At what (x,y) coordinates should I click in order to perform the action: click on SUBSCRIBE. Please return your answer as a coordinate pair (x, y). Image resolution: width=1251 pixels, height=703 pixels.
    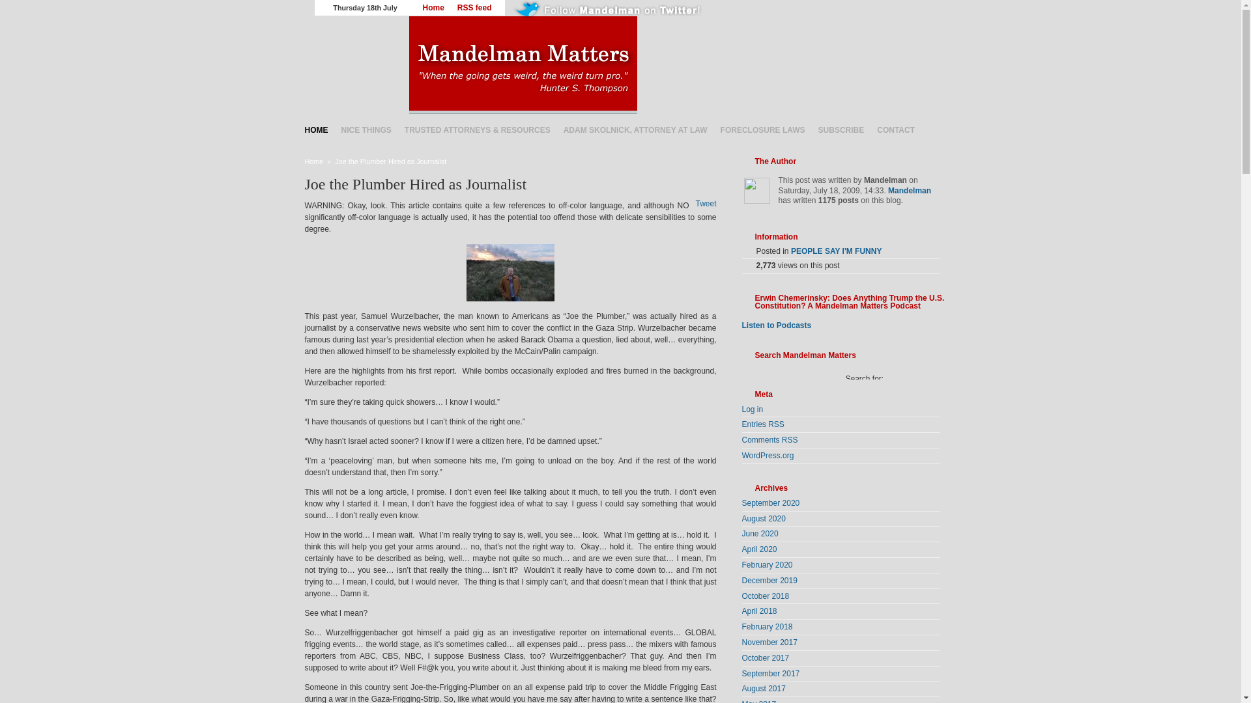
    Looking at the image, I should click on (841, 130).